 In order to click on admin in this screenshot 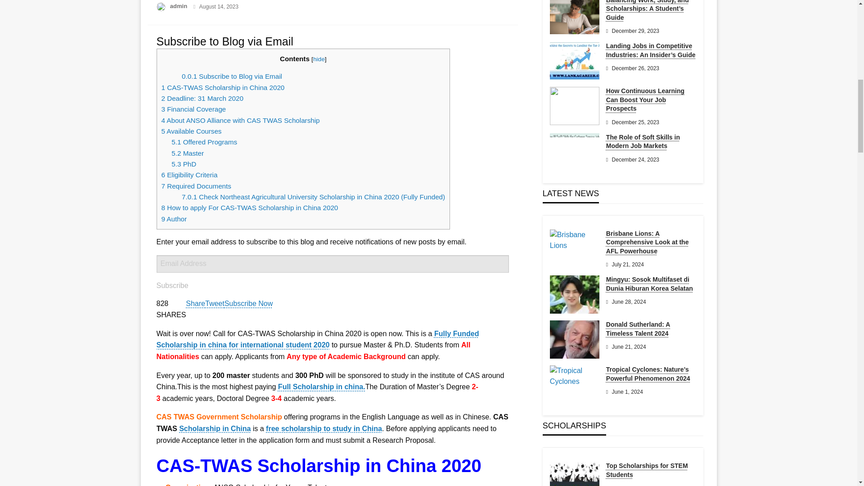, I will do `click(180, 6)`.